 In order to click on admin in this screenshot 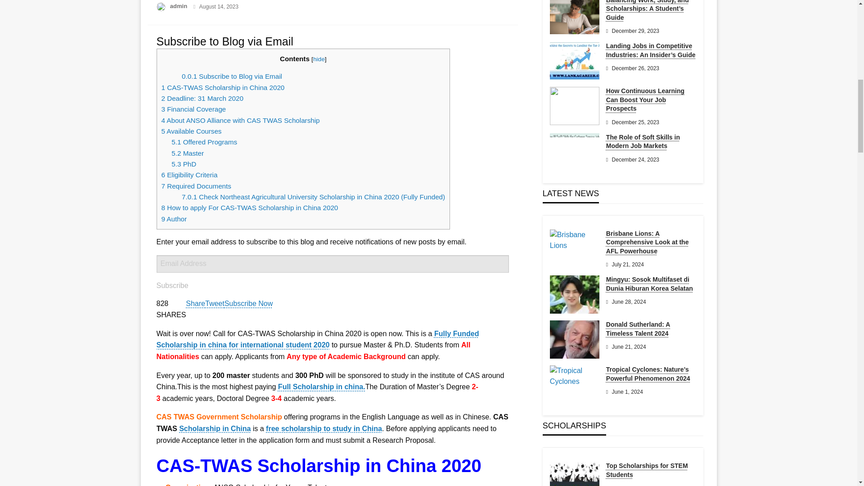, I will do `click(180, 6)`.